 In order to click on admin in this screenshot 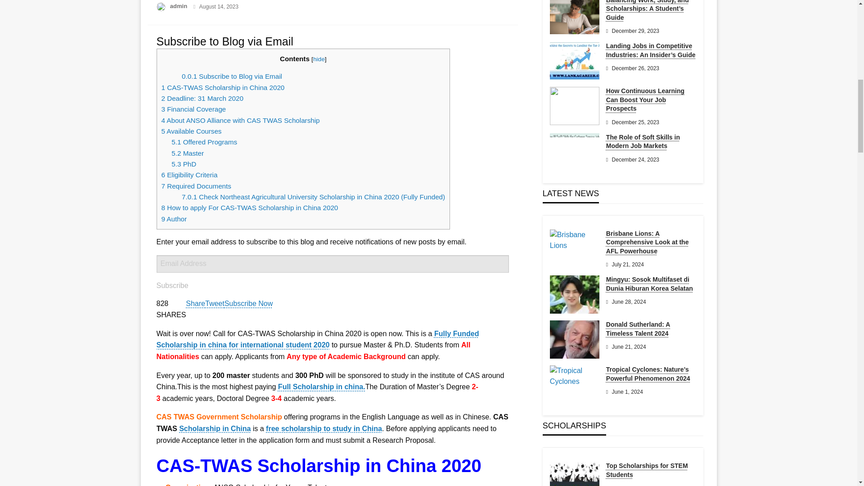, I will do `click(180, 6)`.